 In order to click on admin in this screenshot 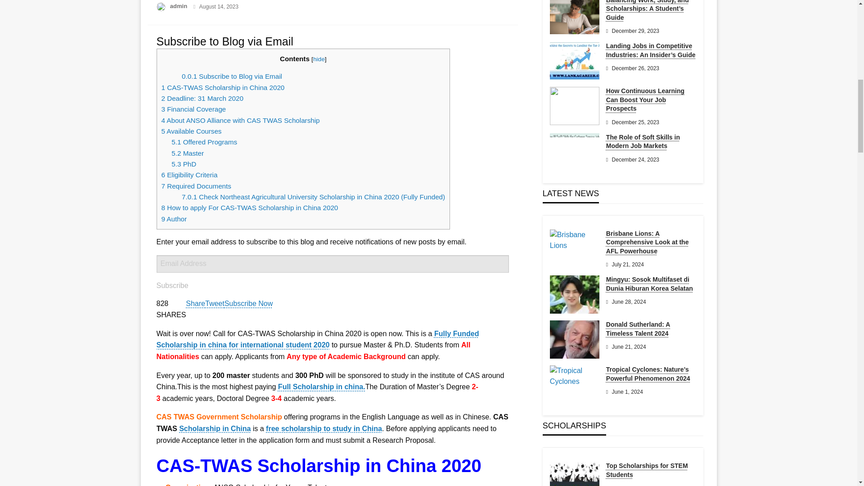, I will do `click(180, 6)`.